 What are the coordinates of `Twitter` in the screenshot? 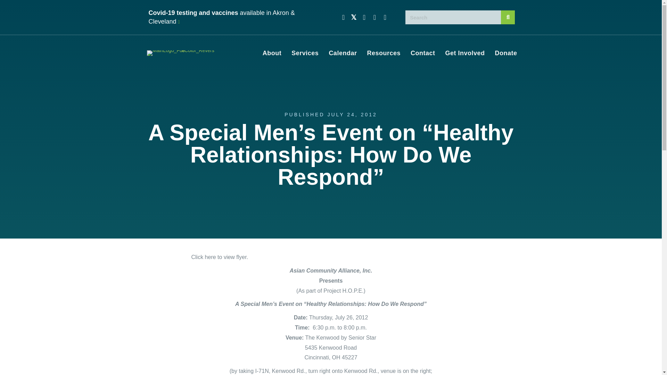 It's located at (354, 17).